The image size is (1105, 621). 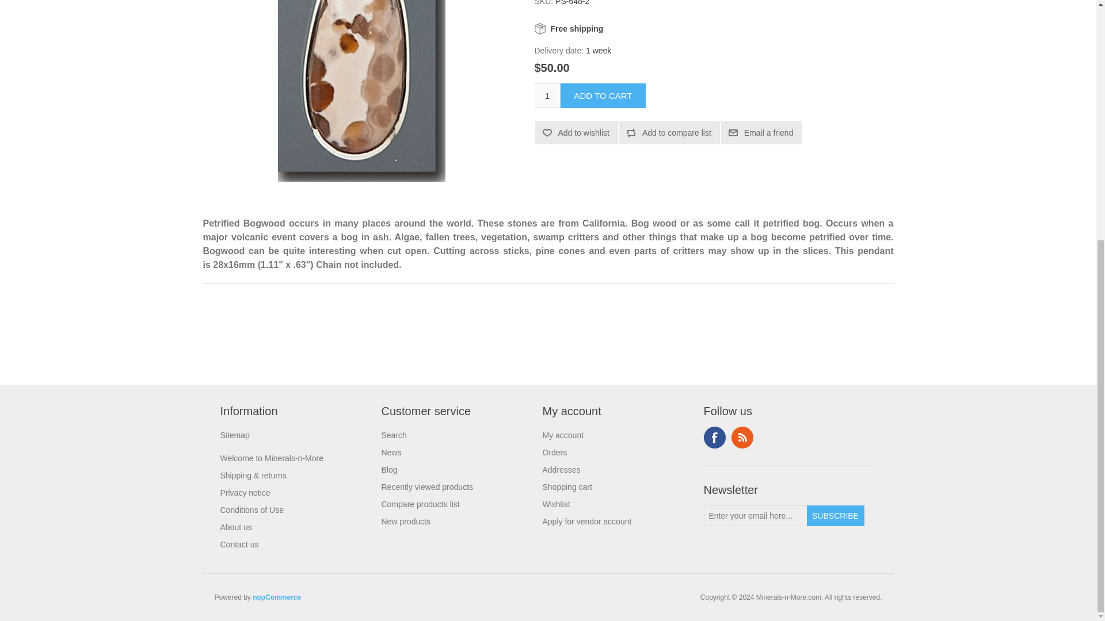 What do you see at coordinates (603, 95) in the screenshot?
I see `Add to cart` at bounding box center [603, 95].